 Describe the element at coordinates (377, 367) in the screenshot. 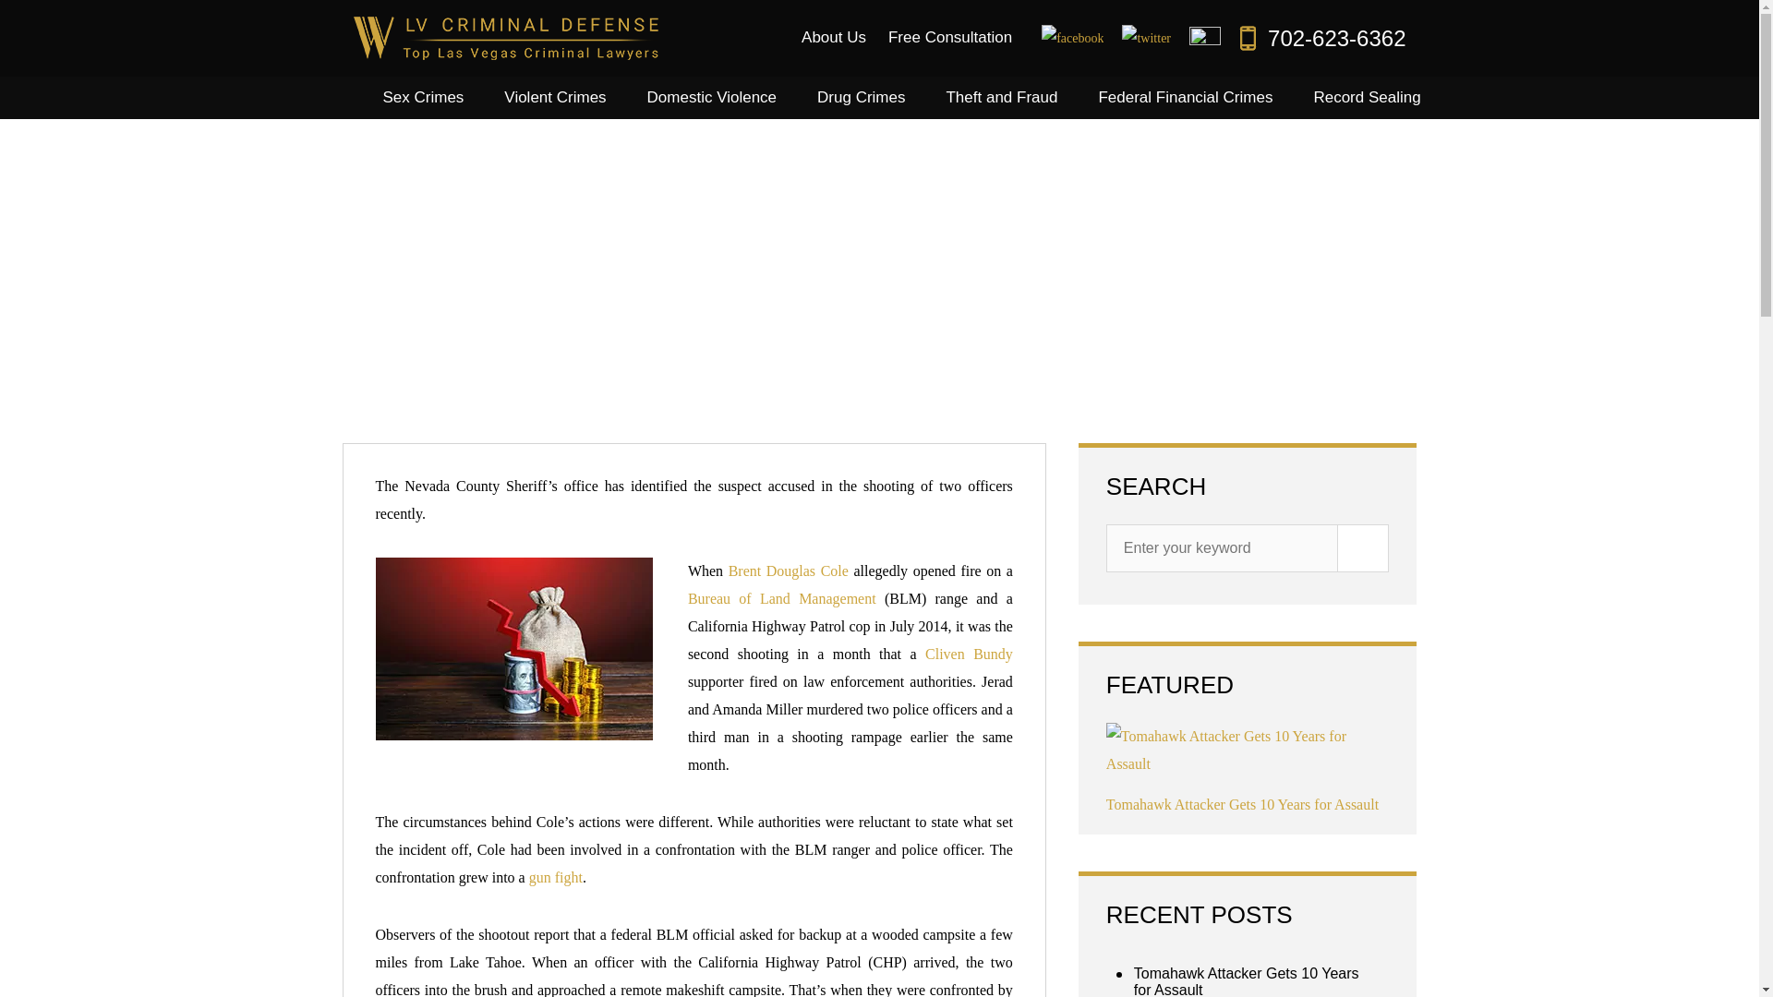

I see `Go to LV Criminal Defense.` at that location.